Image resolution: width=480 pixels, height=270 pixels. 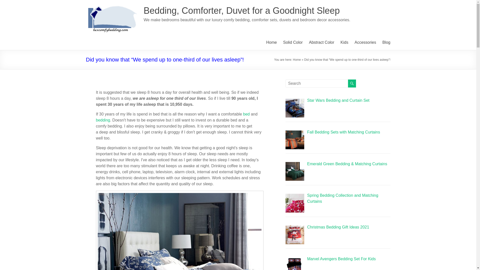 What do you see at coordinates (338, 227) in the screenshot?
I see `Christmas Bedding Gift Ideas 2021` at bounding box center [338, 227].